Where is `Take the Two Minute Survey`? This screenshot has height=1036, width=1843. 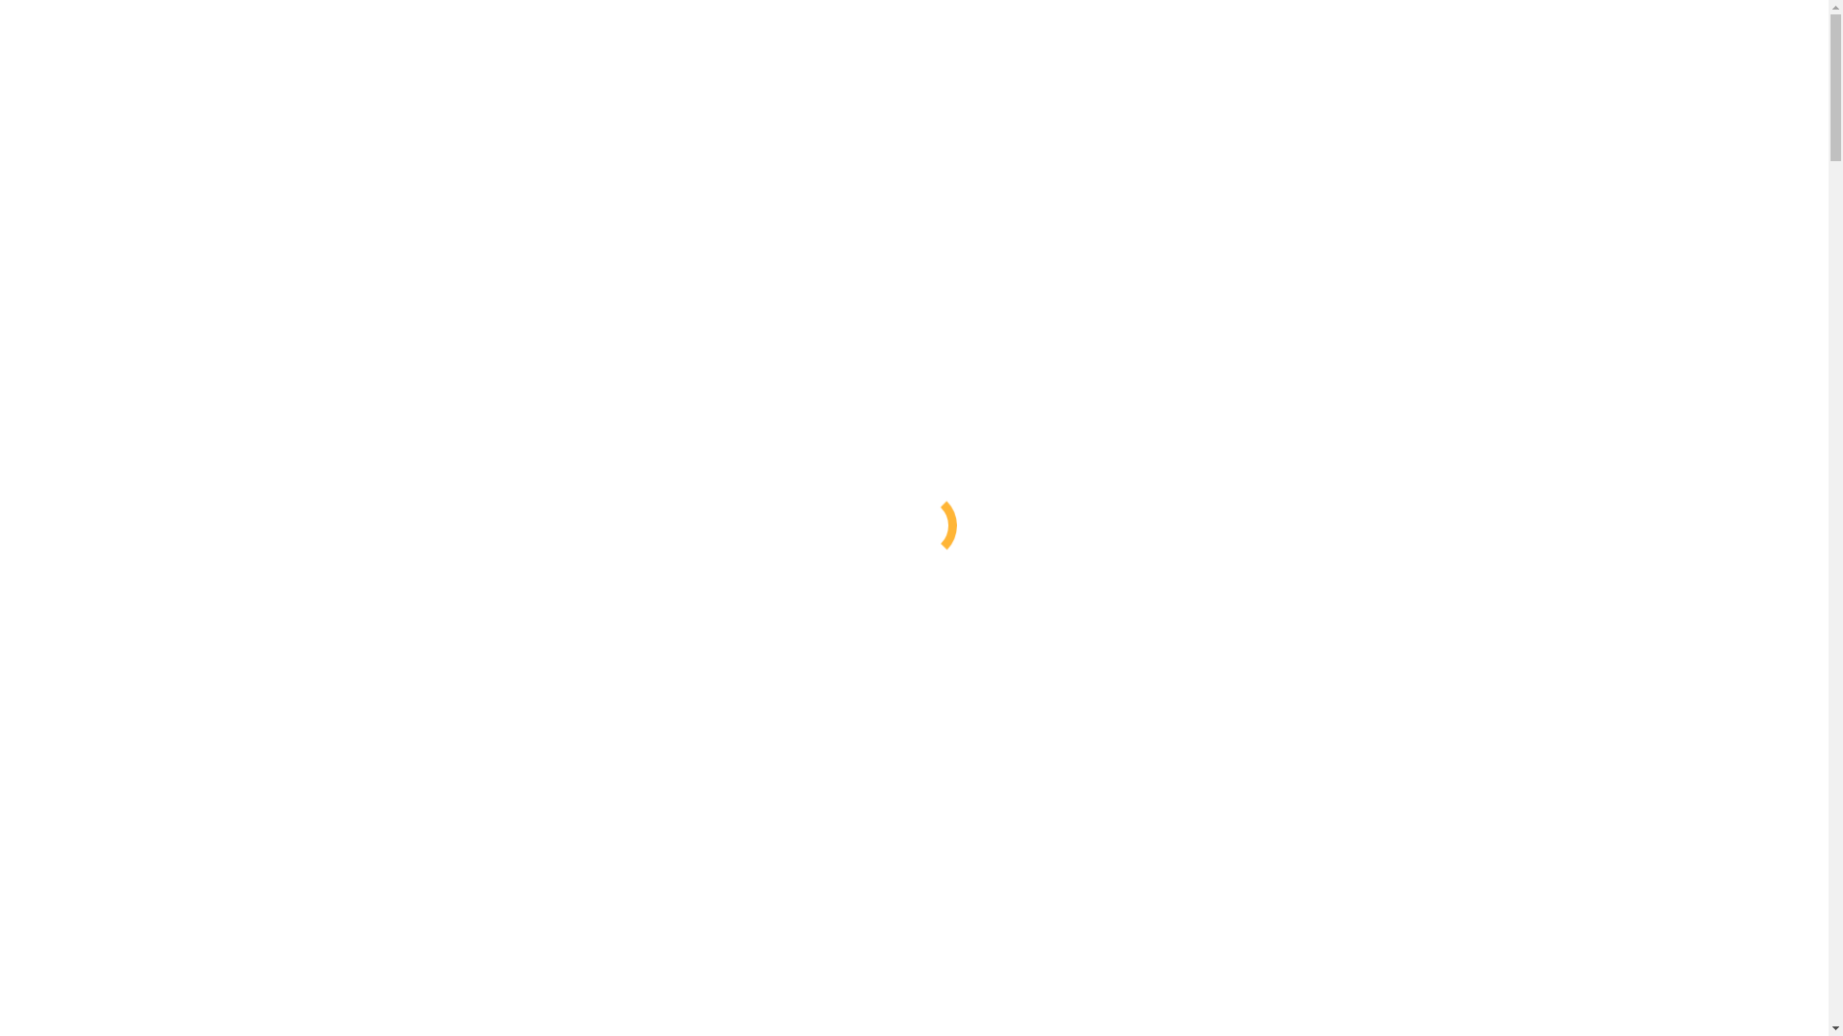
Take the Two Minute Survey is located at coordinates (174, 808).